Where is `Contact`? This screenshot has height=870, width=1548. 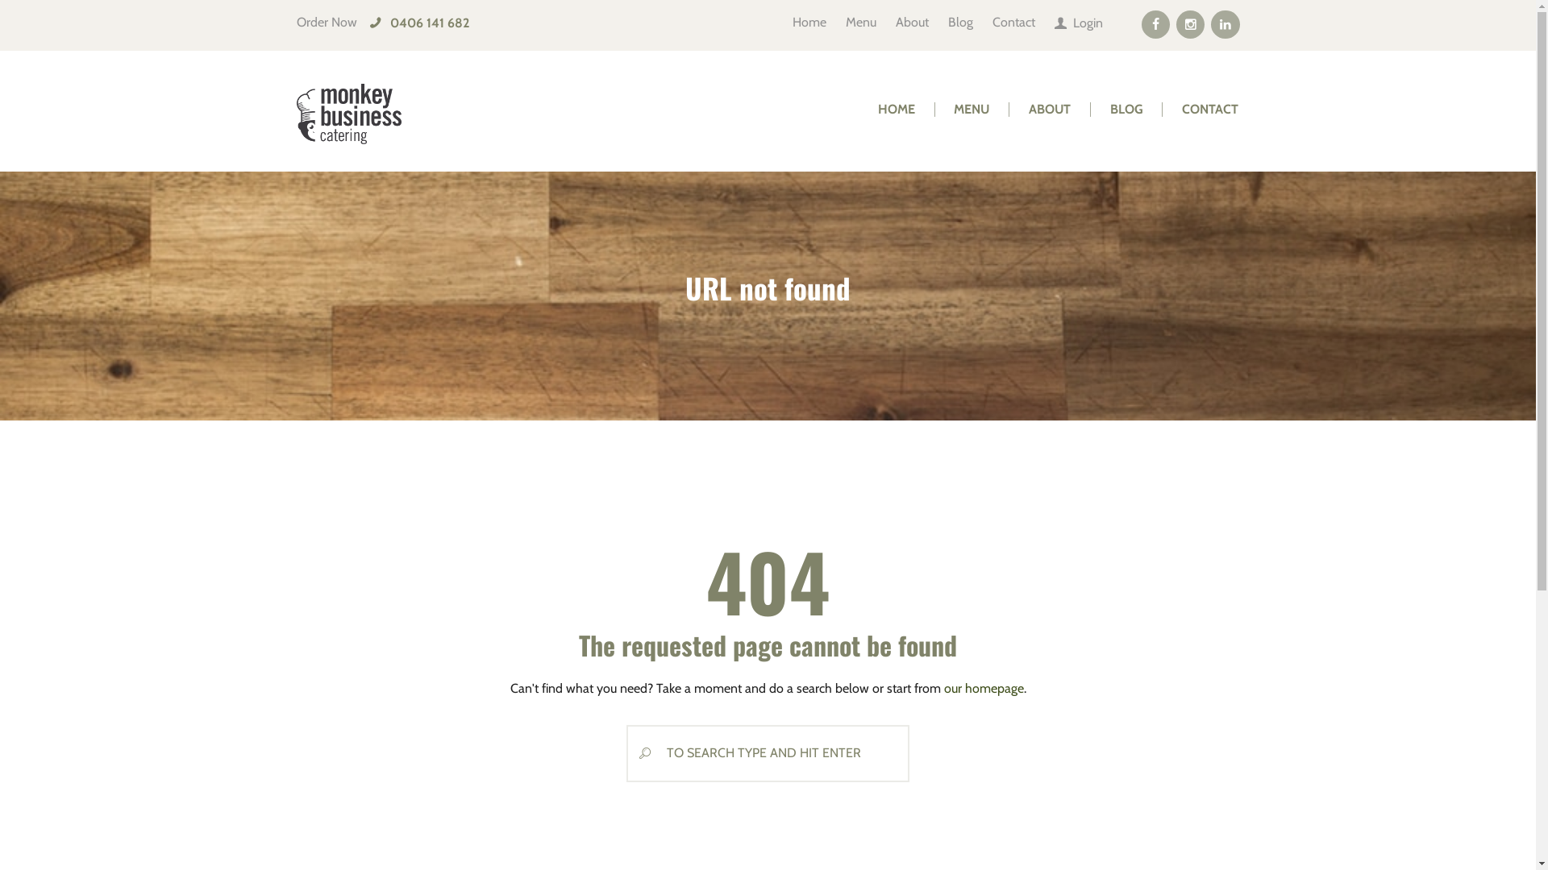
Contact is located at coordinates (1014, 16).